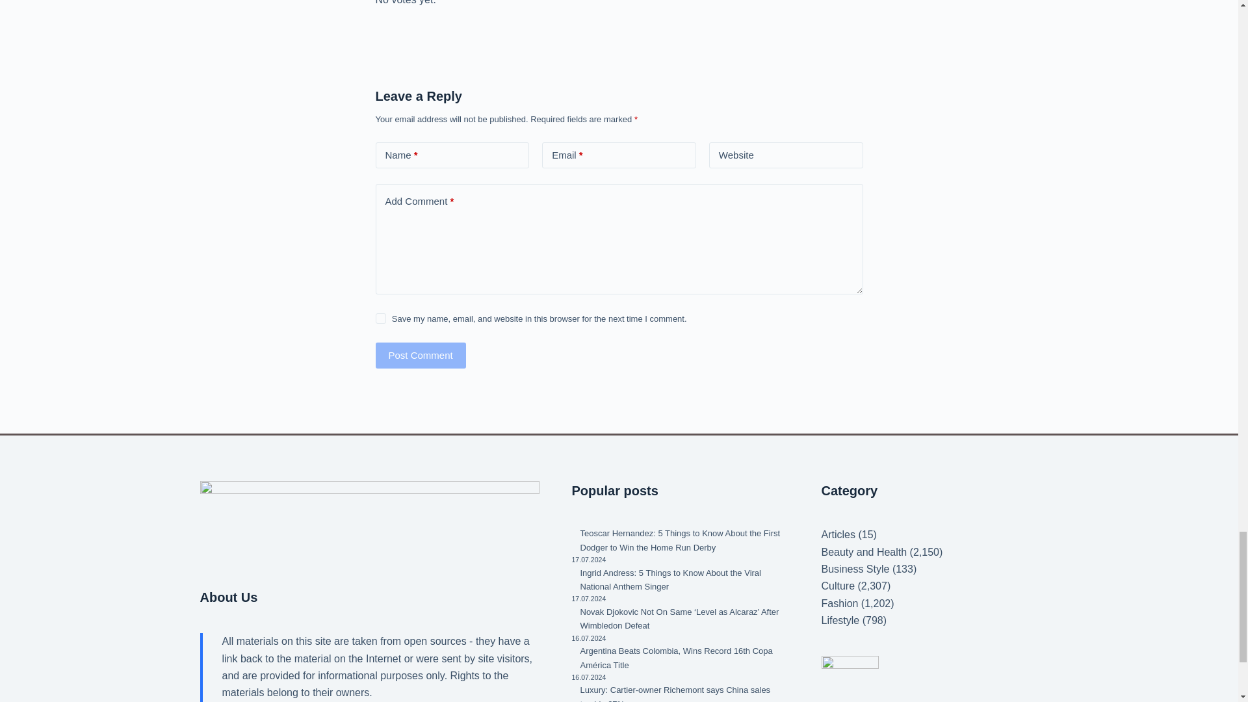 This screenshot has height=702, width=1248. What do you see at coordinates (420, 356) in the screenshot?
I see `Post Comment` at bounding box center [420, 356].